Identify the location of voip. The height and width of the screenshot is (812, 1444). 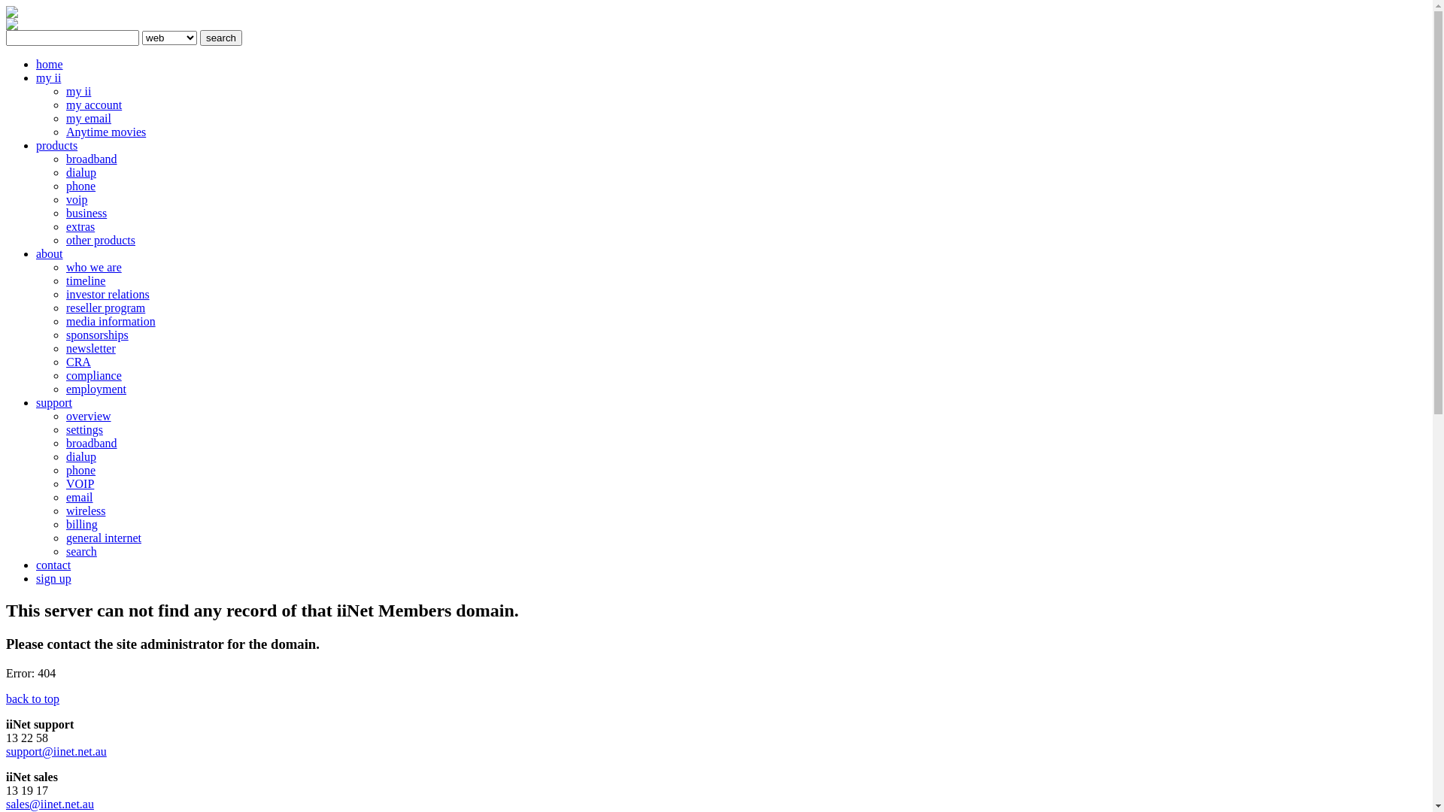
(77, 200).